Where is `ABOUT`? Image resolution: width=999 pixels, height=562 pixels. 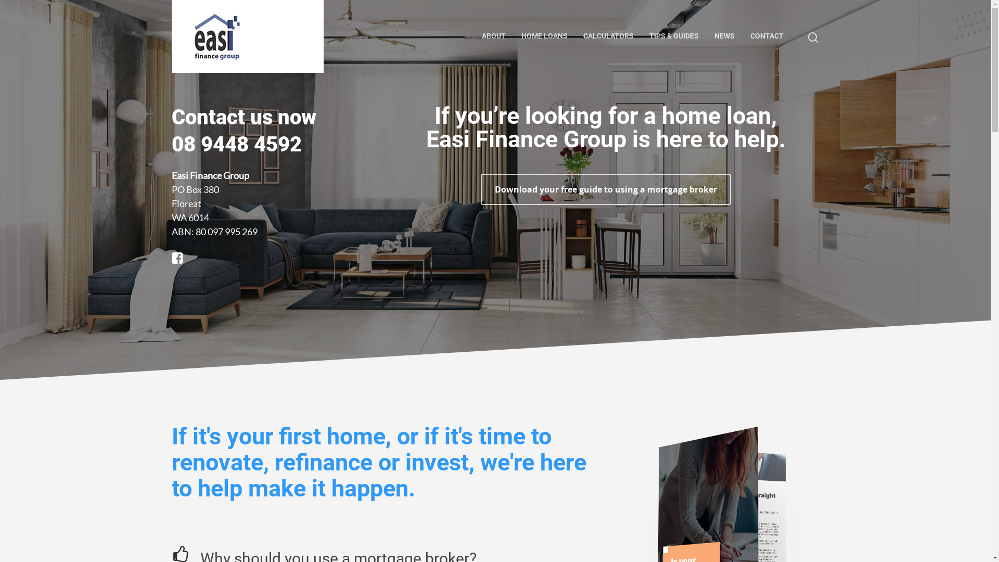 ABOUT is located at coordinates (494, 36).